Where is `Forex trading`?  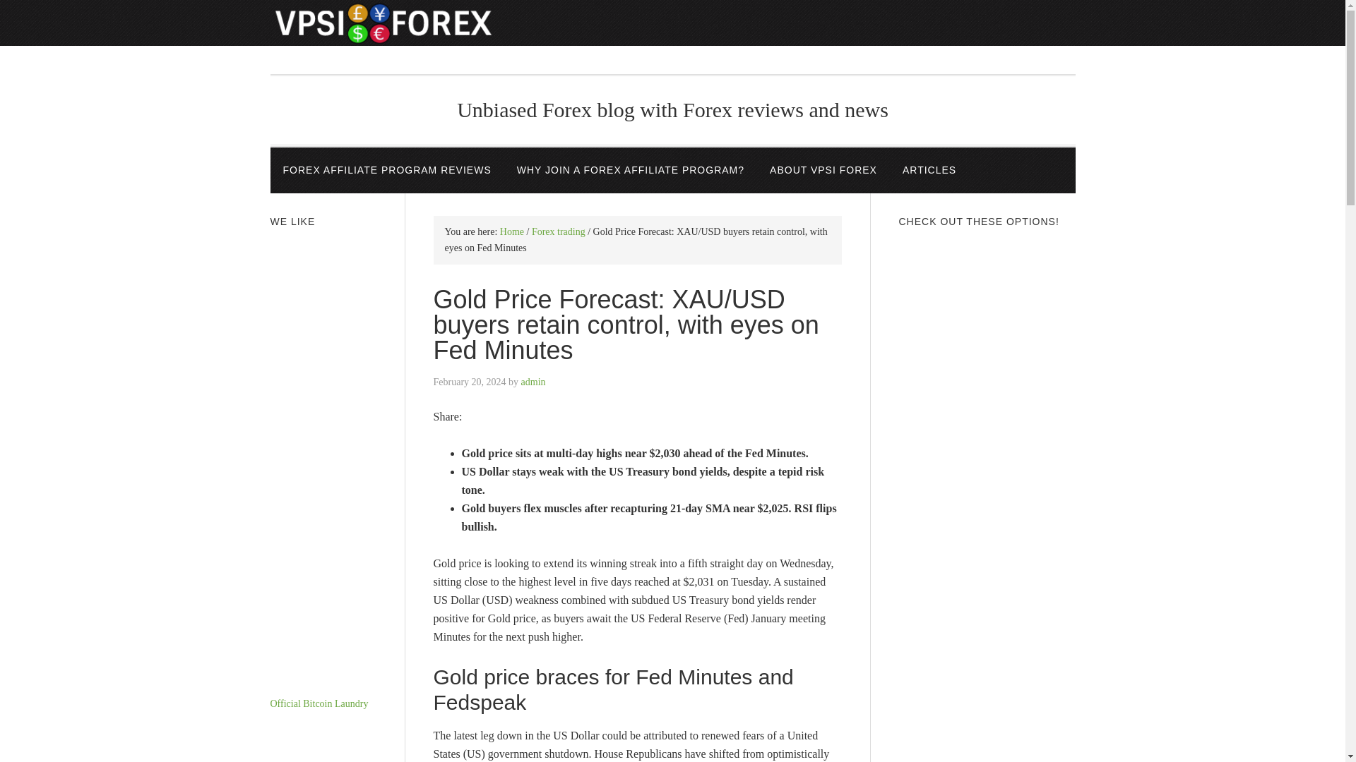
Forex trading is located at coordinates (558, 231).